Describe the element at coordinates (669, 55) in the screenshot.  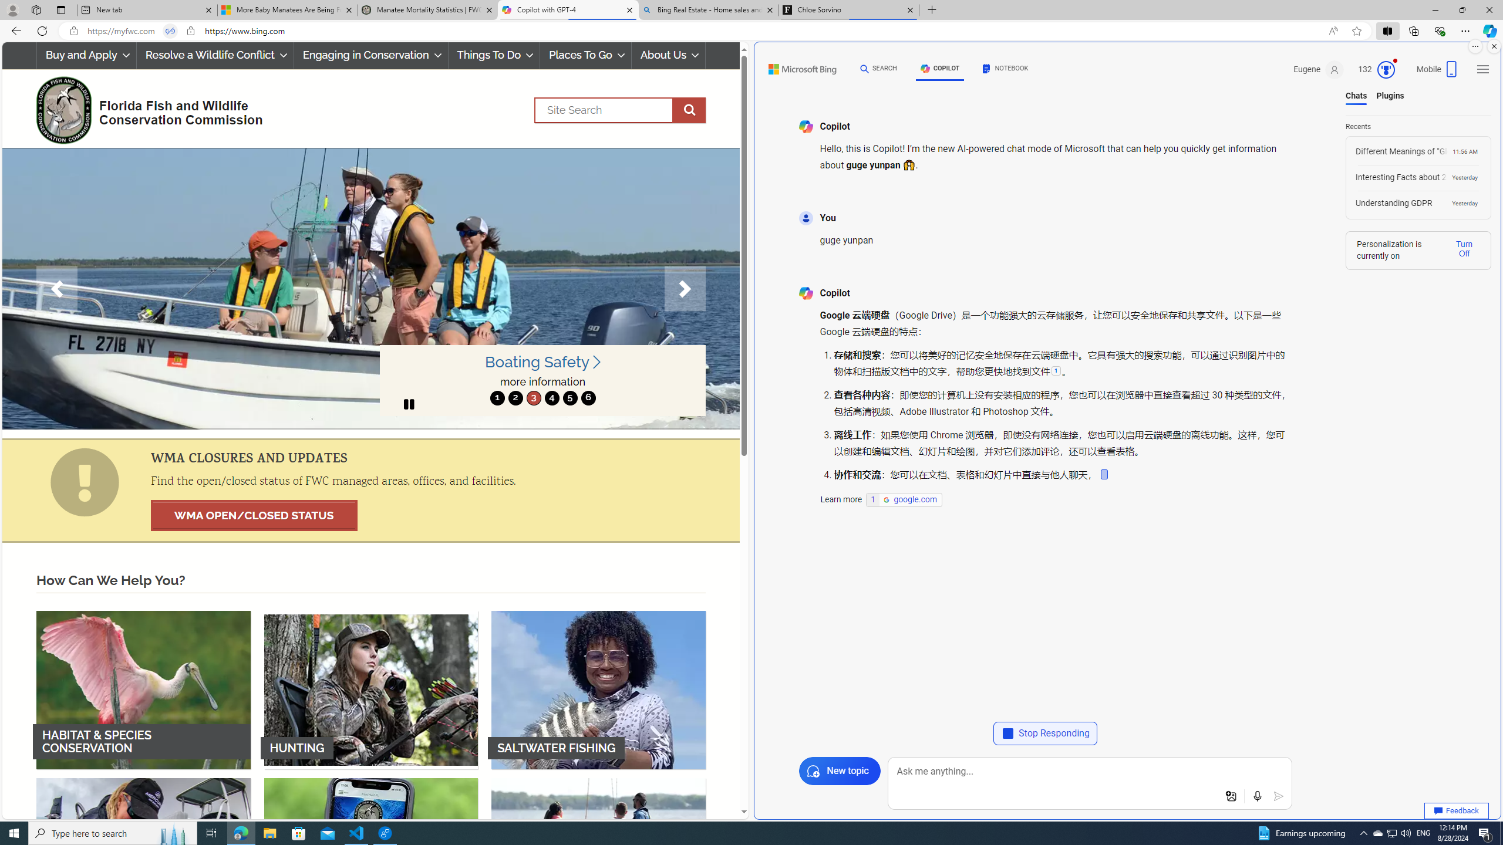
I see `About Us` at that location.